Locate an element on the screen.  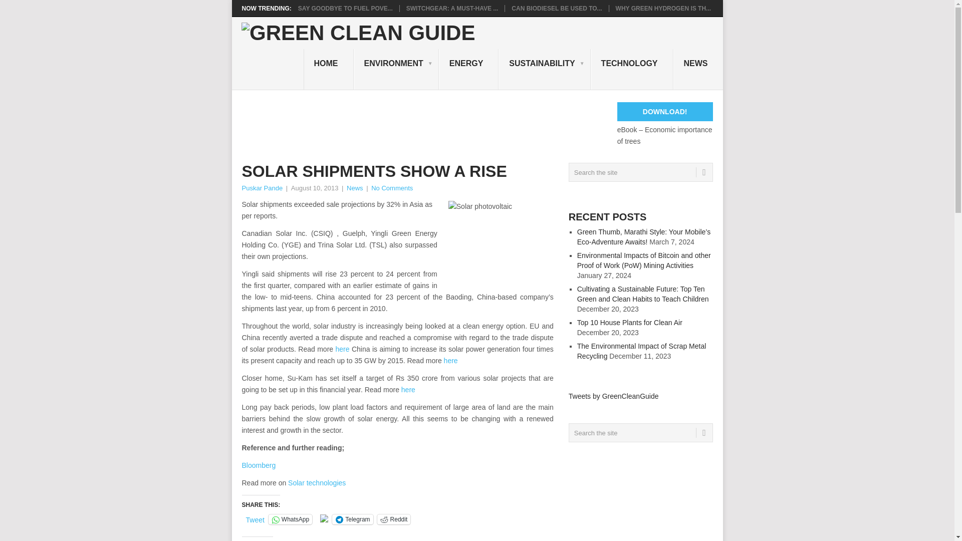
Search the site is located at coordinates (640, 172).